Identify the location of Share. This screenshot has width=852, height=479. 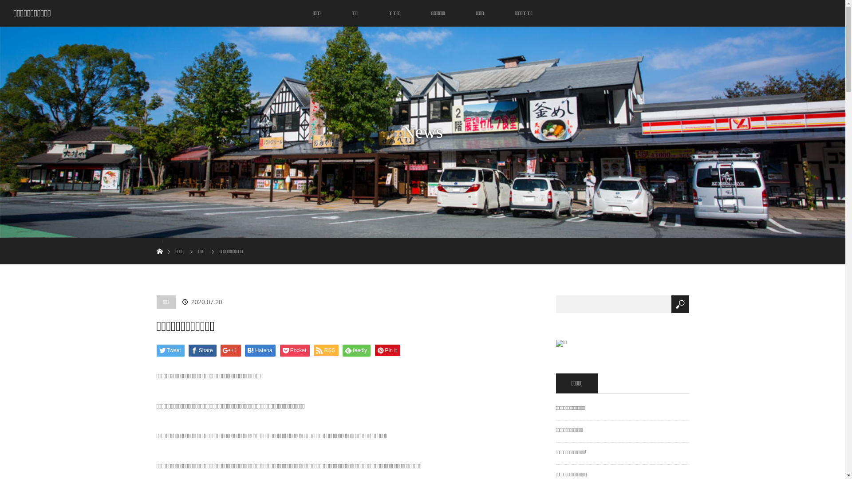
(202, 350).